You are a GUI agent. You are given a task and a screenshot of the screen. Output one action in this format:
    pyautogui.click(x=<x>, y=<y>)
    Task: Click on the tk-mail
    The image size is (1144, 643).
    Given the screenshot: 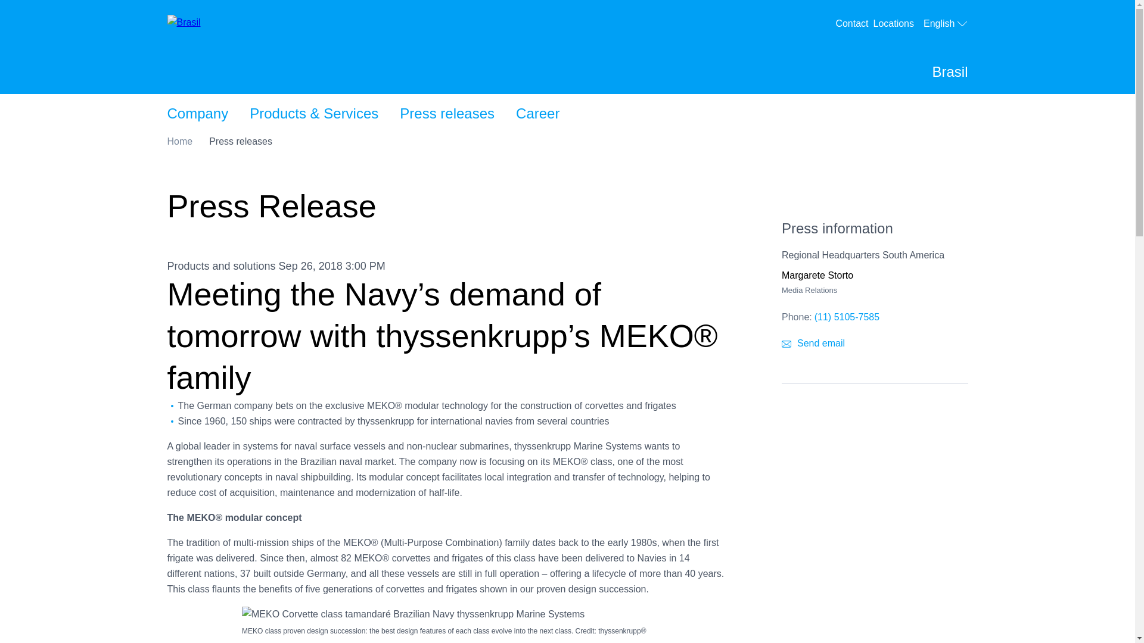 What is the action you would take?
    pyautogui.click(x=786, y=344)
    